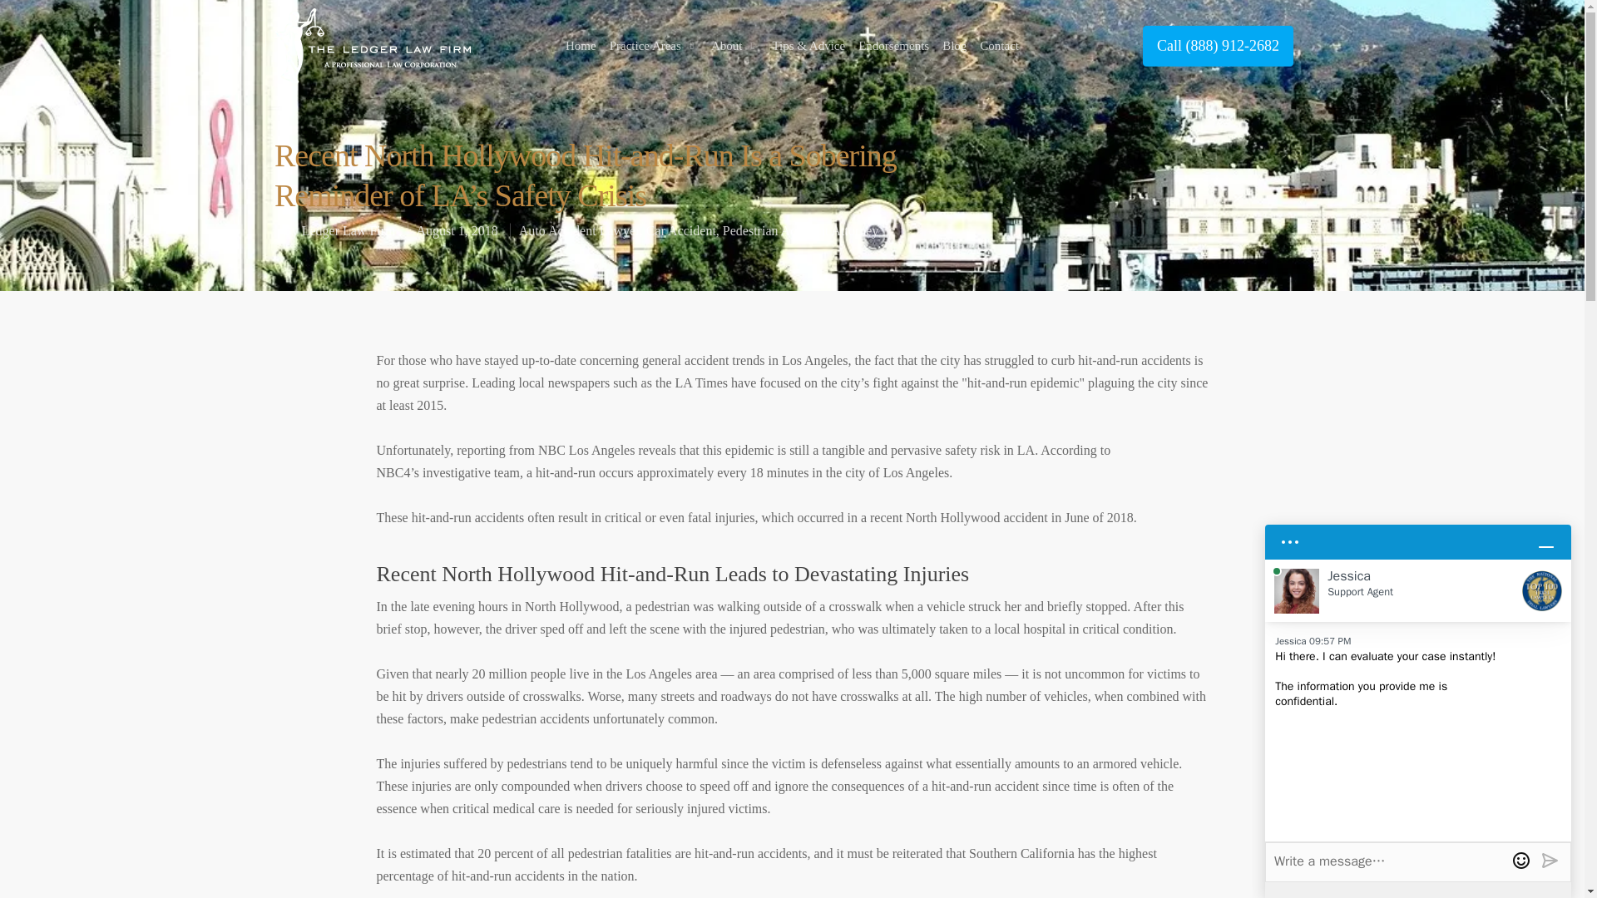 Image resolution: width=1597 pixels, height=898 pixels. I want to click on Pedestrian Accident Attorney, so click(801, 229).